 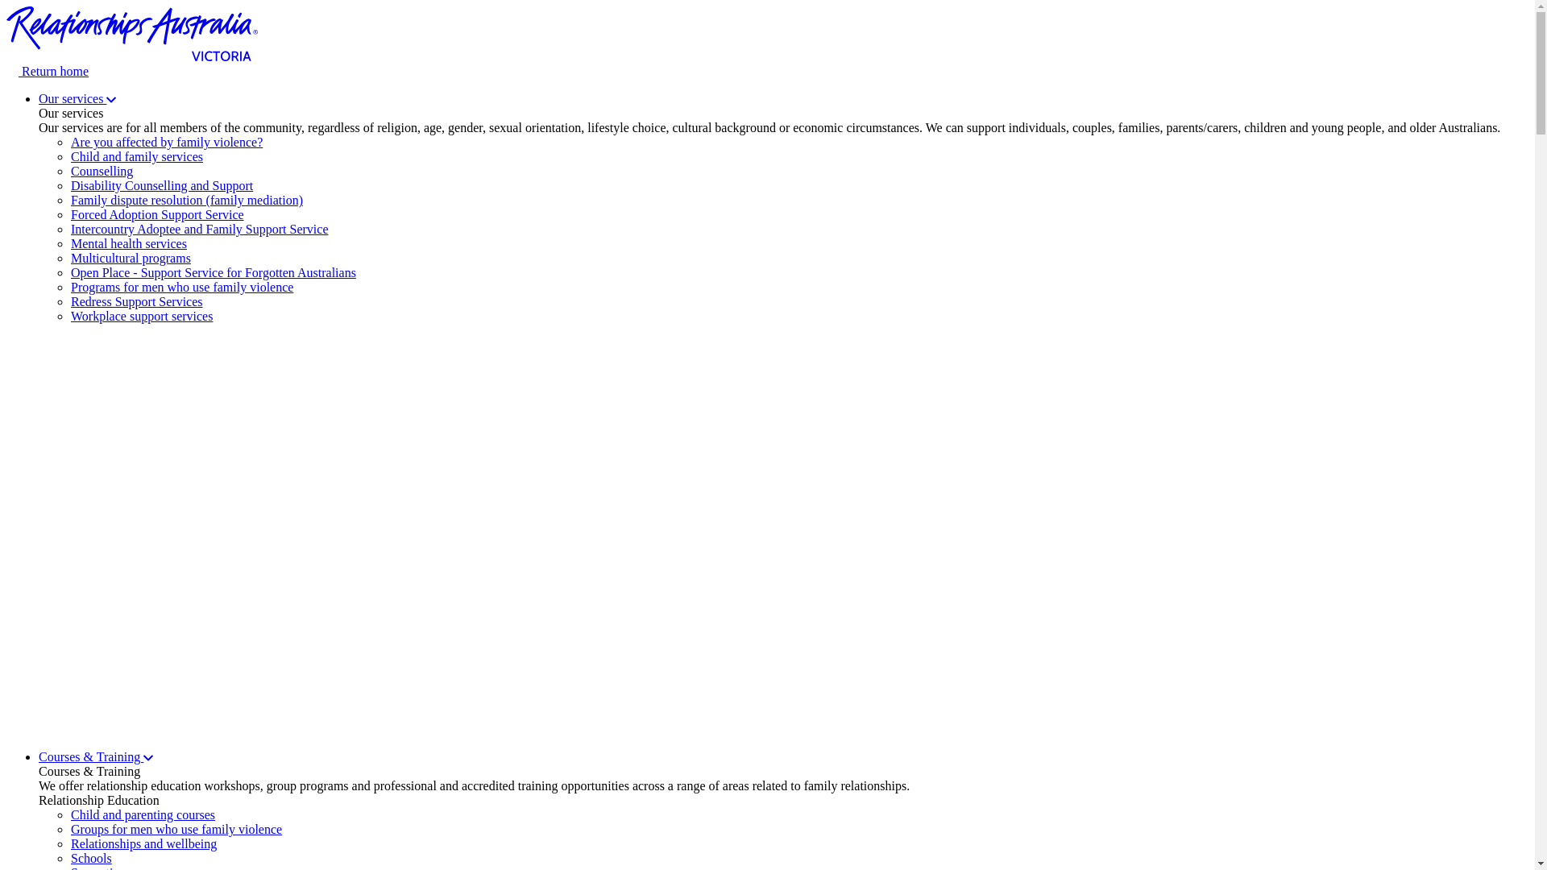 I want to click on Child and family services, so click(x=137, y=156).